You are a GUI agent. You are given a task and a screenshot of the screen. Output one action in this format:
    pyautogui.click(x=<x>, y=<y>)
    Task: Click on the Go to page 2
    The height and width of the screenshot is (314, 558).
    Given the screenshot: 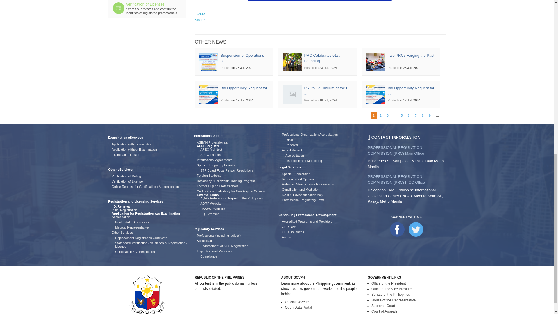 What is the action you would take?
    pyautogui.click(x=381, y=115)
    